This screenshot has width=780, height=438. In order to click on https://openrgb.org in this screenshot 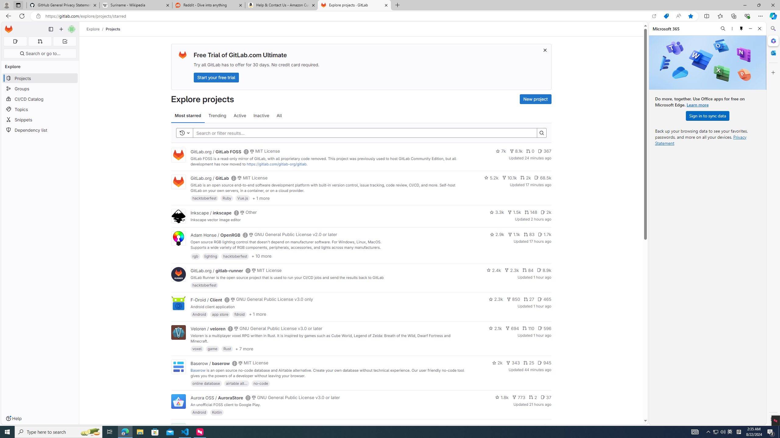, I will do `click(242, 253)`.